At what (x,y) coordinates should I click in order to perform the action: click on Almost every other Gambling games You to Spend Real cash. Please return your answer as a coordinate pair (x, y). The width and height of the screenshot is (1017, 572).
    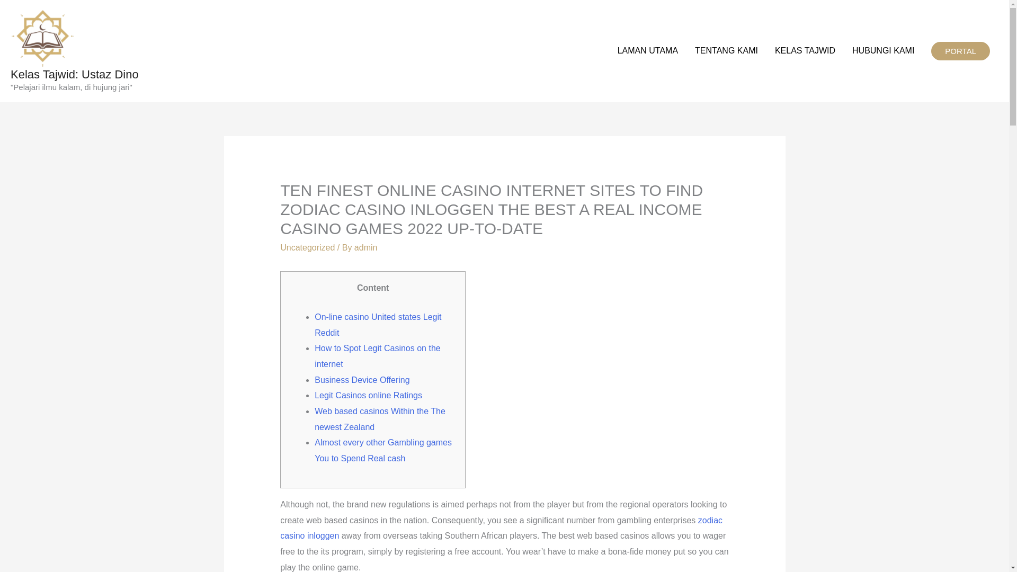
    Looking at the image, I should click on (382, 450).